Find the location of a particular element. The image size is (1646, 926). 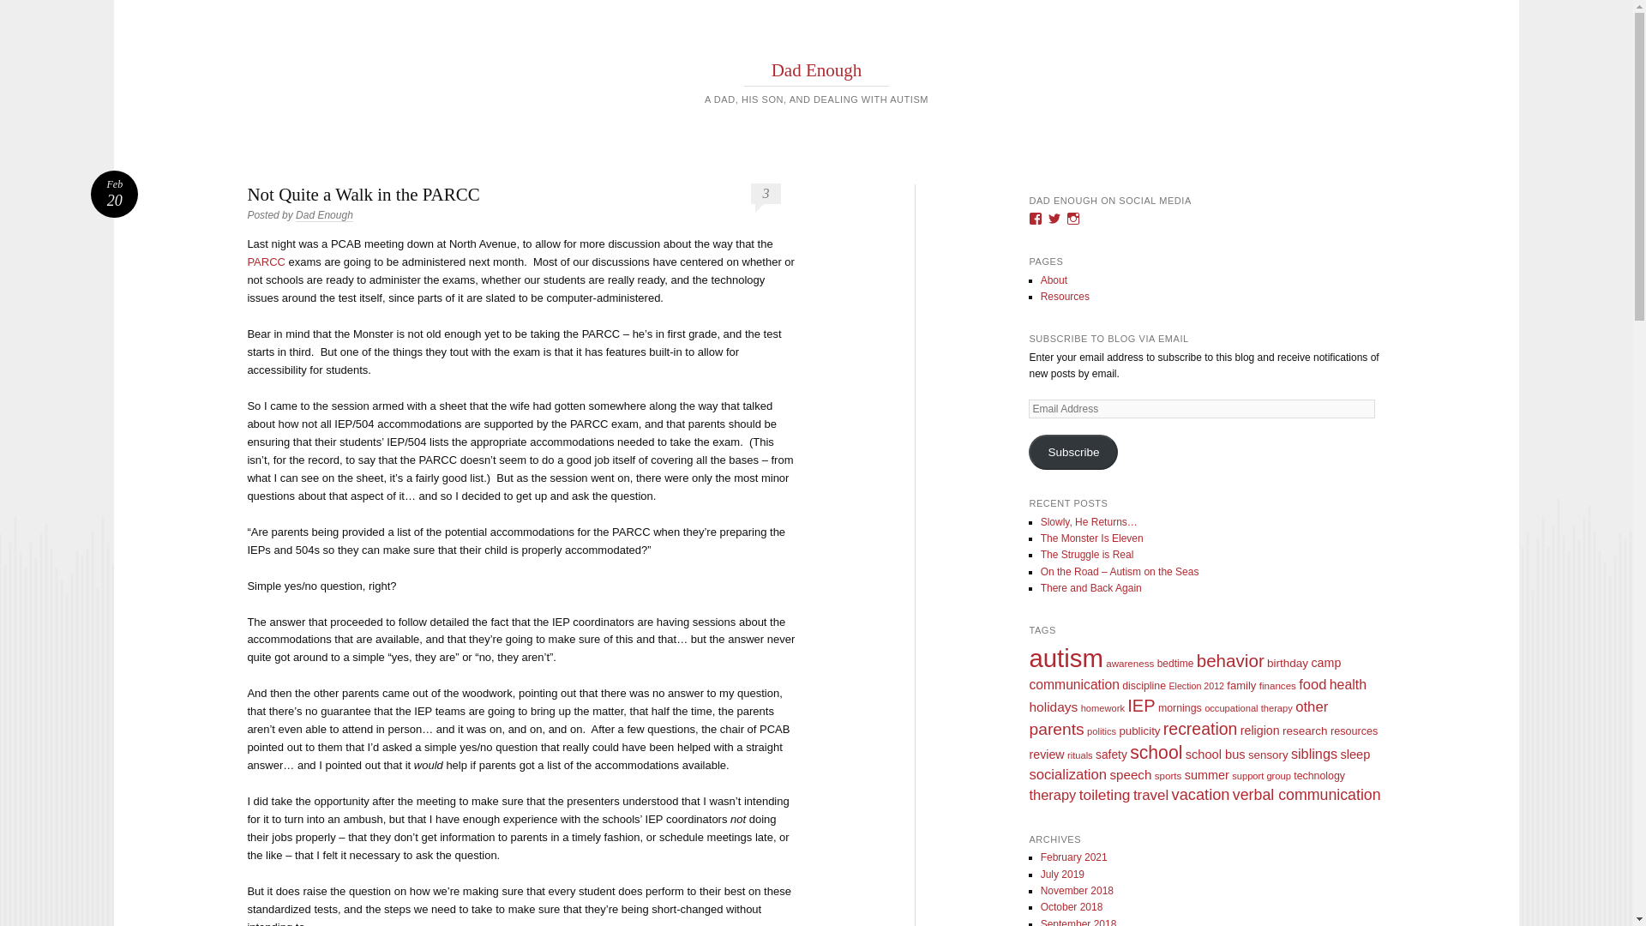

3 is located at coordinates (765, 193).